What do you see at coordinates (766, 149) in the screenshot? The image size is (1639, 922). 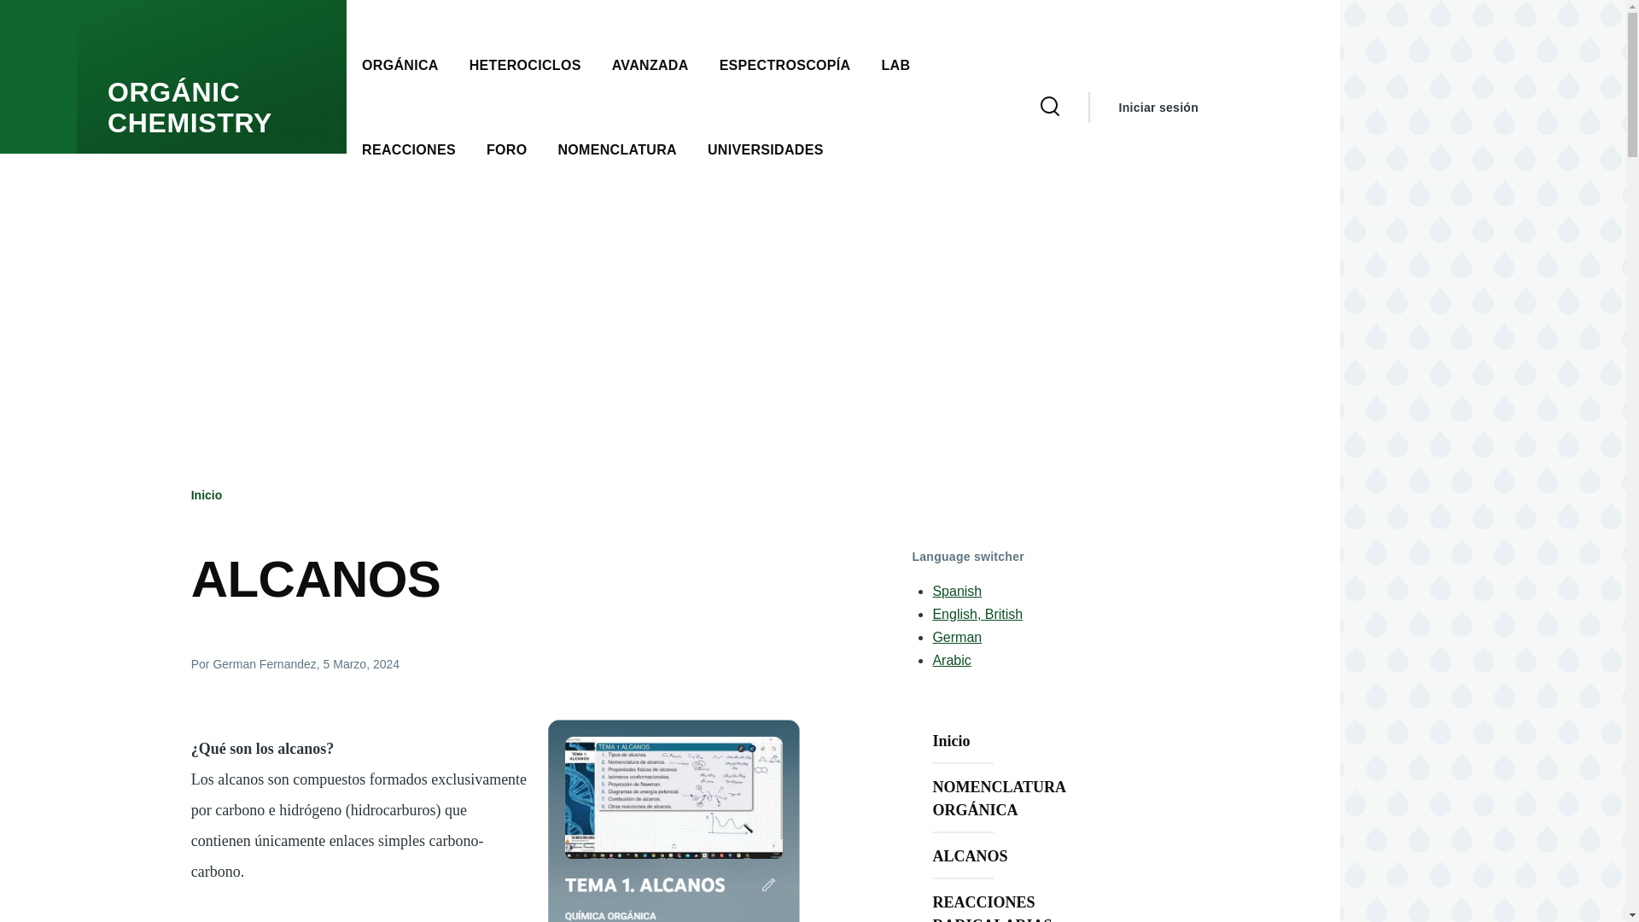 I see `UNIVERSIDADES` at bounding box center [766, 149].